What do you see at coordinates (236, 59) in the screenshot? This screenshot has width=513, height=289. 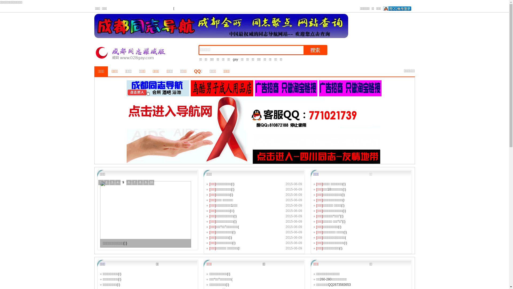 I see `gay` at bounding box center [236, 59].